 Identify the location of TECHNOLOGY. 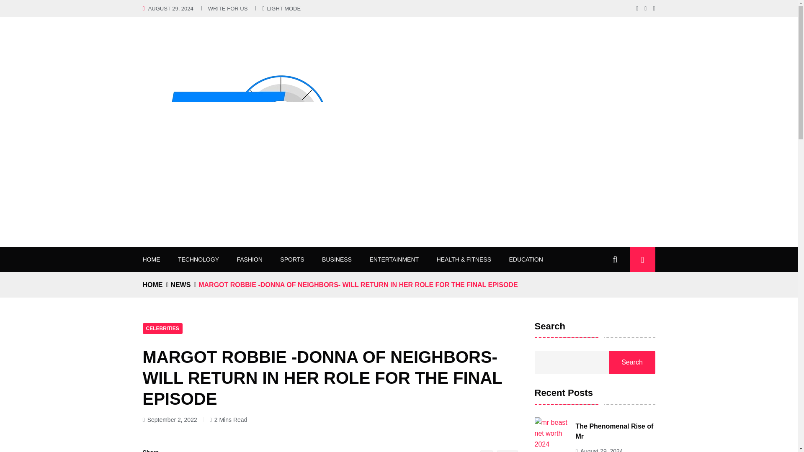
(198, 259).